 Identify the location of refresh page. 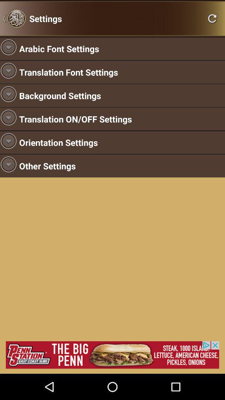
(212, 18).